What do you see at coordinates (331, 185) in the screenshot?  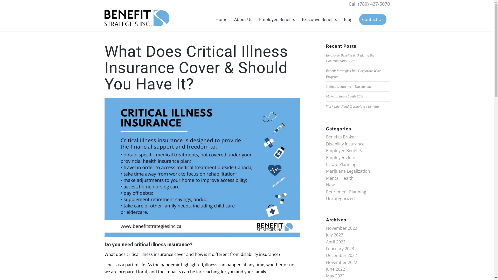 I see `News` at bounding box center [331, 185].